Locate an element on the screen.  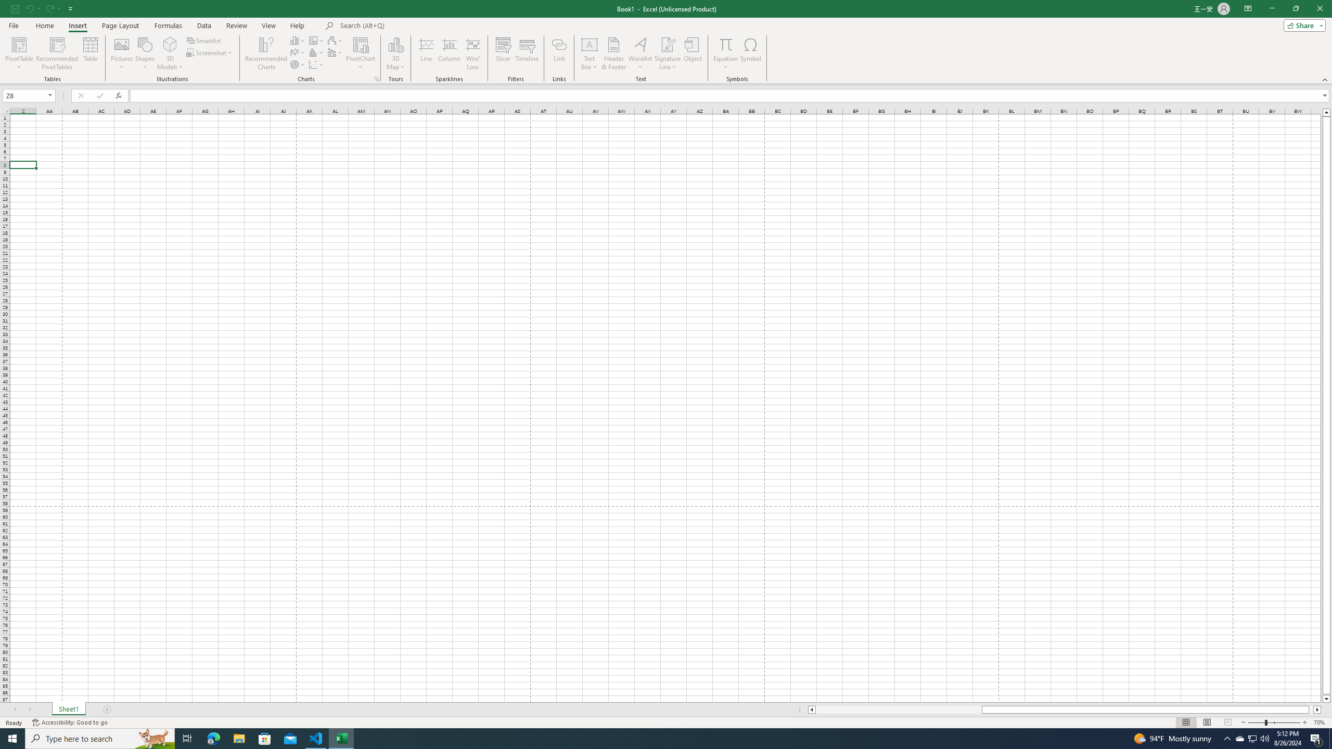
3D Map is located at coordinates (395, 44).